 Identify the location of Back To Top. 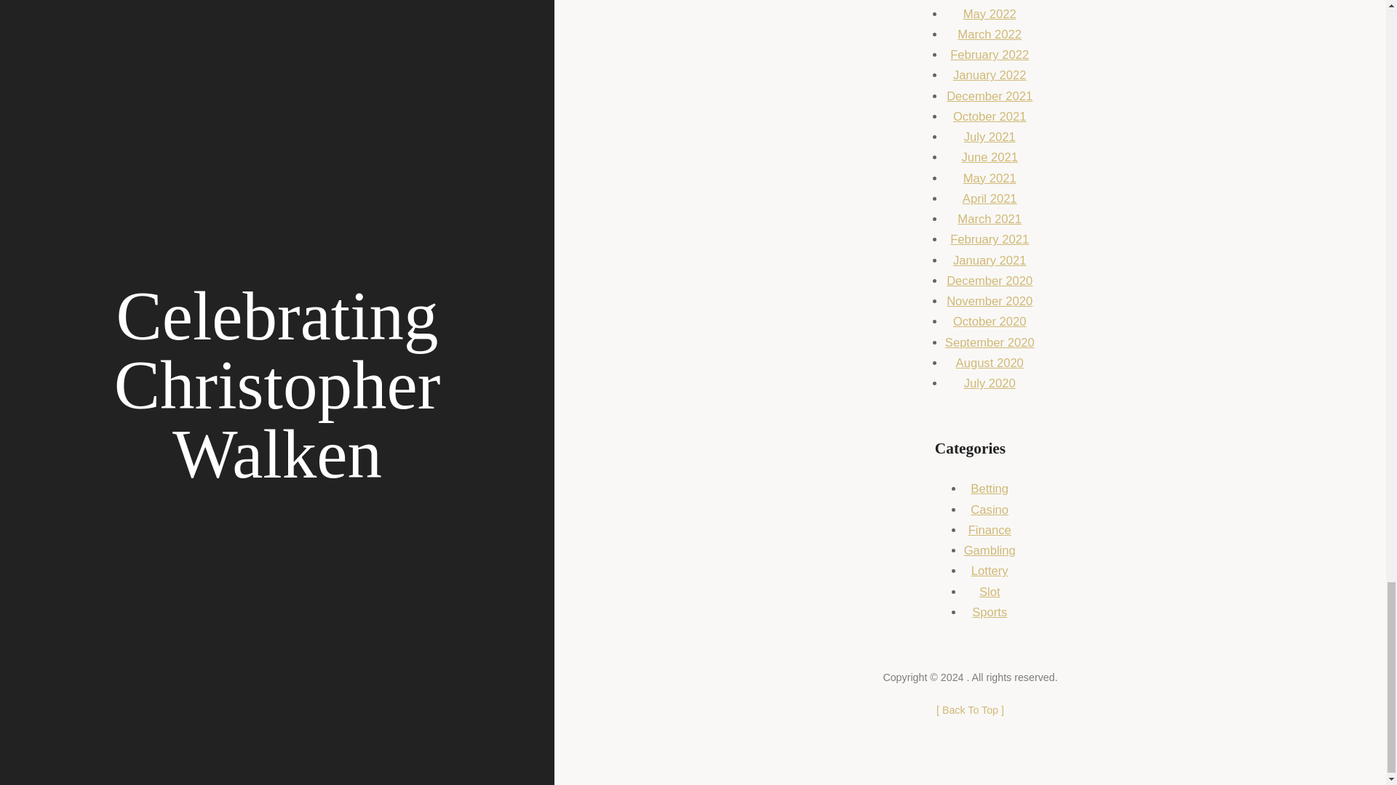
(970, 709).